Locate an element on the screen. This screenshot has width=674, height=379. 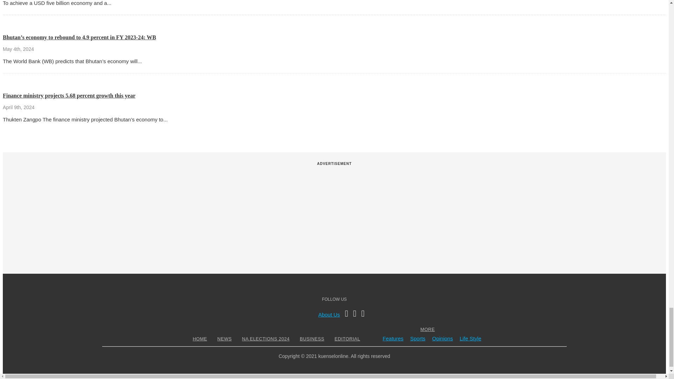
About Us is located at coordinates (329, 314).